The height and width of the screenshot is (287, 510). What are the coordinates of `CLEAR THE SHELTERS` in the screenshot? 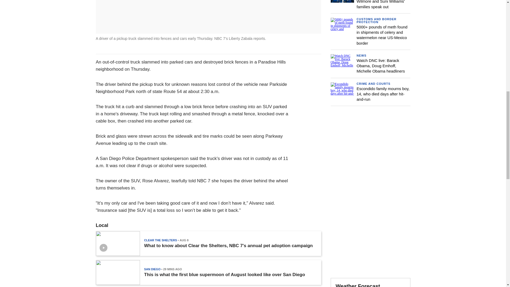 It's located at (160, 240).